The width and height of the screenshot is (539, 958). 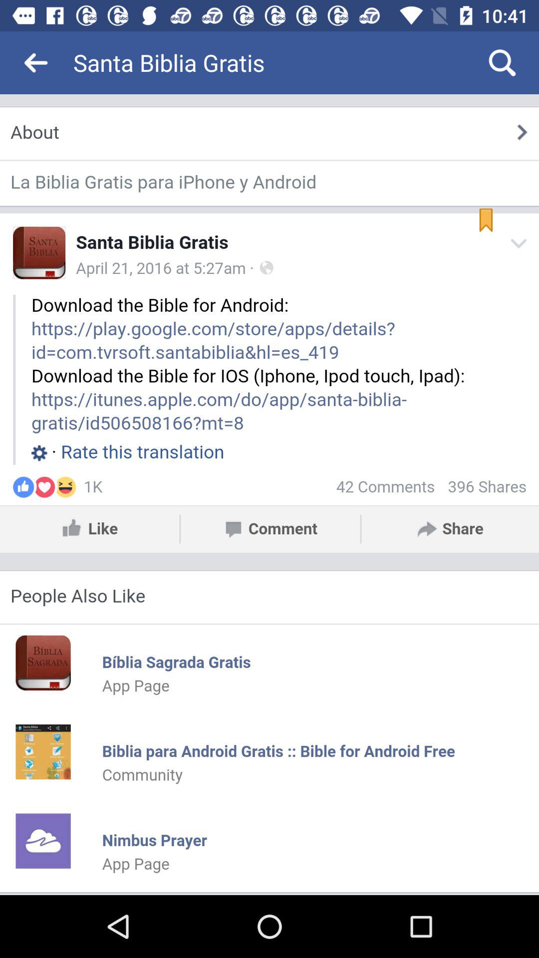 What do you see at coordinates (36, 63) in the screenshot?
I see `choose the icon next to santa biblia gratis icon` at bounding box center [36, 63].